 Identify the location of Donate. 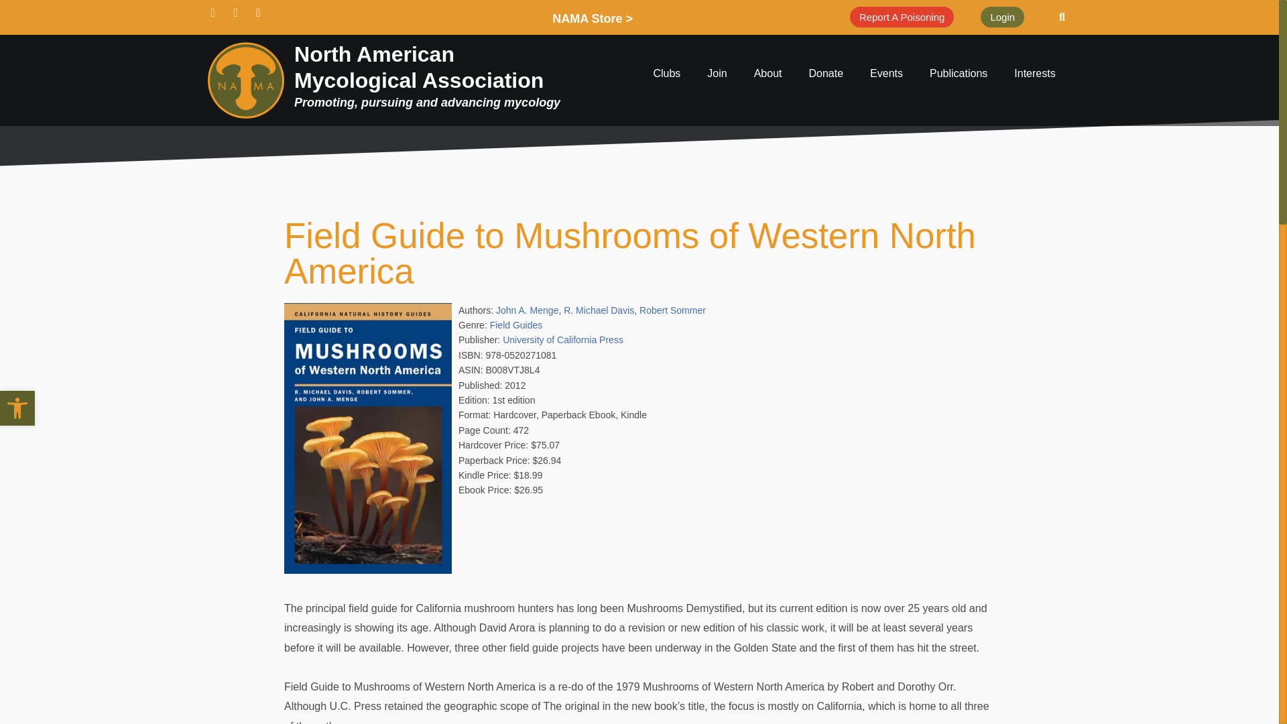
(826, 74).